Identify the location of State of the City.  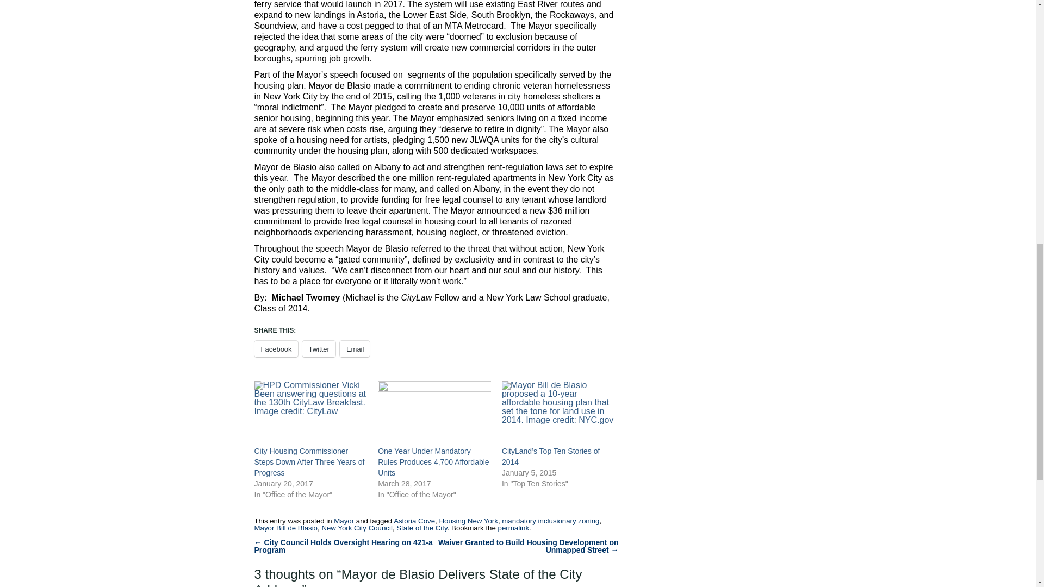
(421, 528).